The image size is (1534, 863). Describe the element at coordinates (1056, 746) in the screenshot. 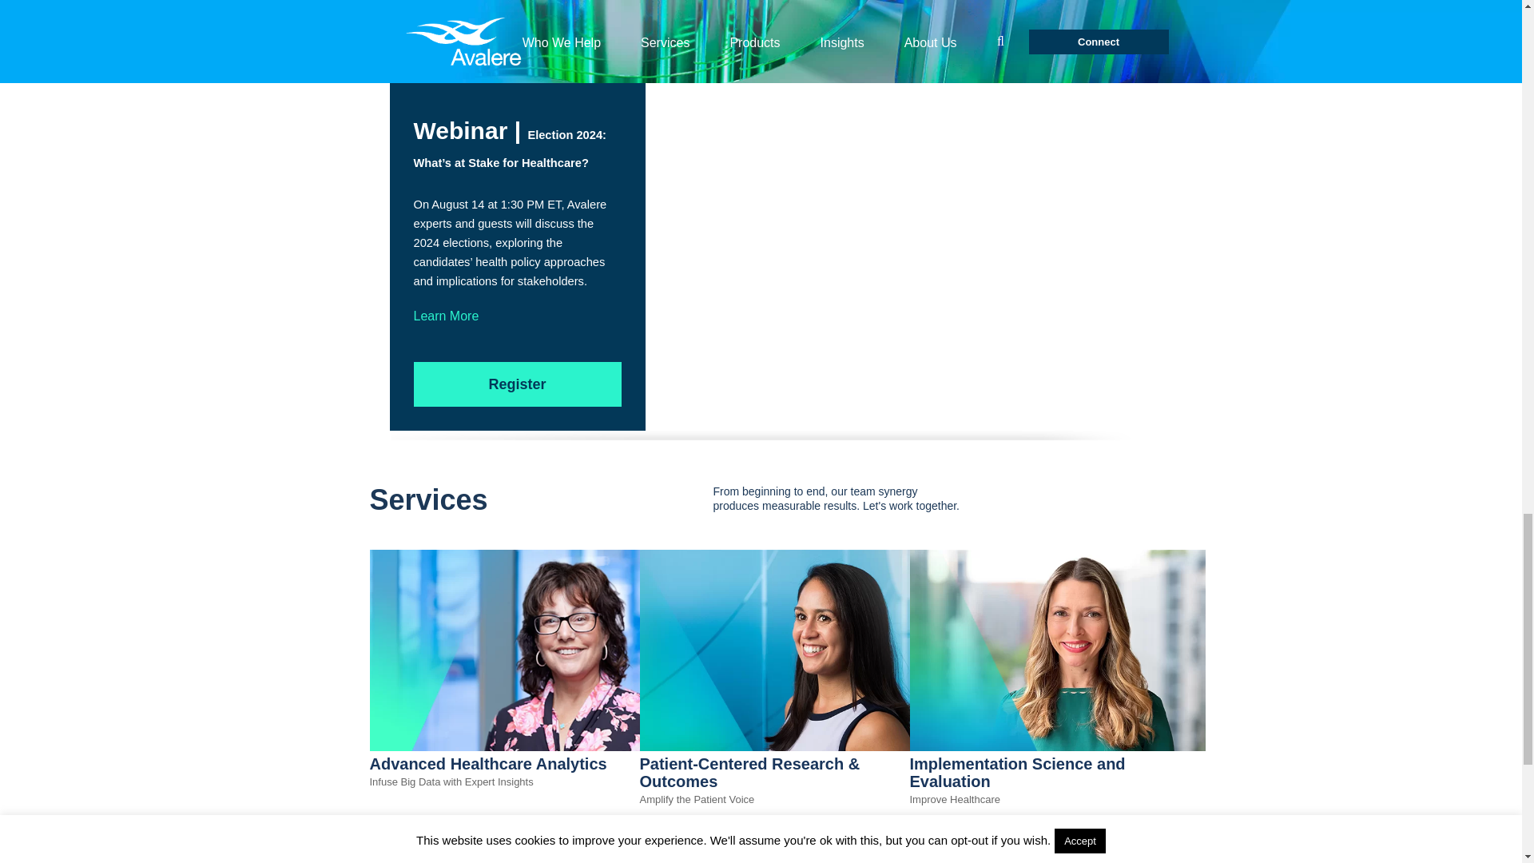

I see `Implementation Science and Evaluation` at that location.